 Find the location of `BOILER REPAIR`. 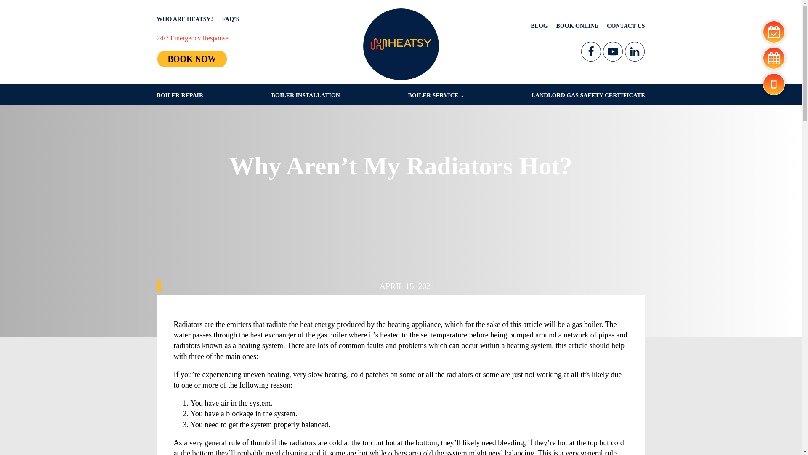

BOILER REPAIR is located at coordinates (180, 95).